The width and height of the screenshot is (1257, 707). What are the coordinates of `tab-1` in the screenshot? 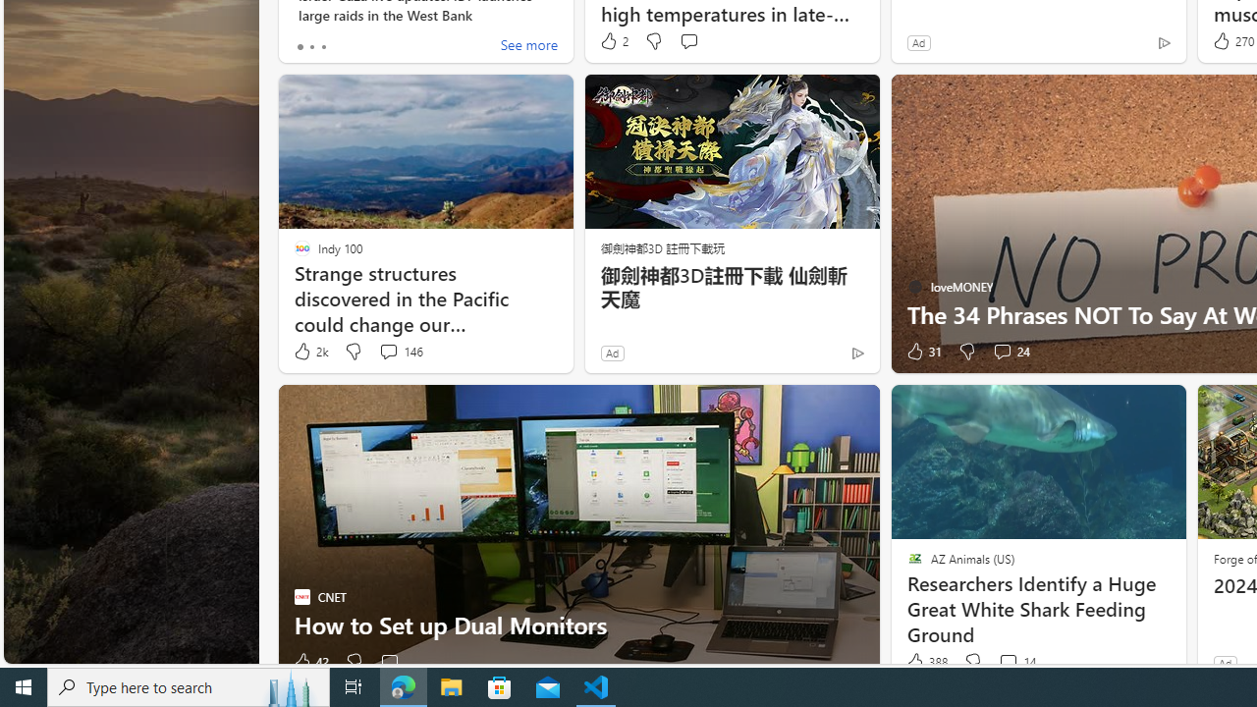 It's located at (311, 47).